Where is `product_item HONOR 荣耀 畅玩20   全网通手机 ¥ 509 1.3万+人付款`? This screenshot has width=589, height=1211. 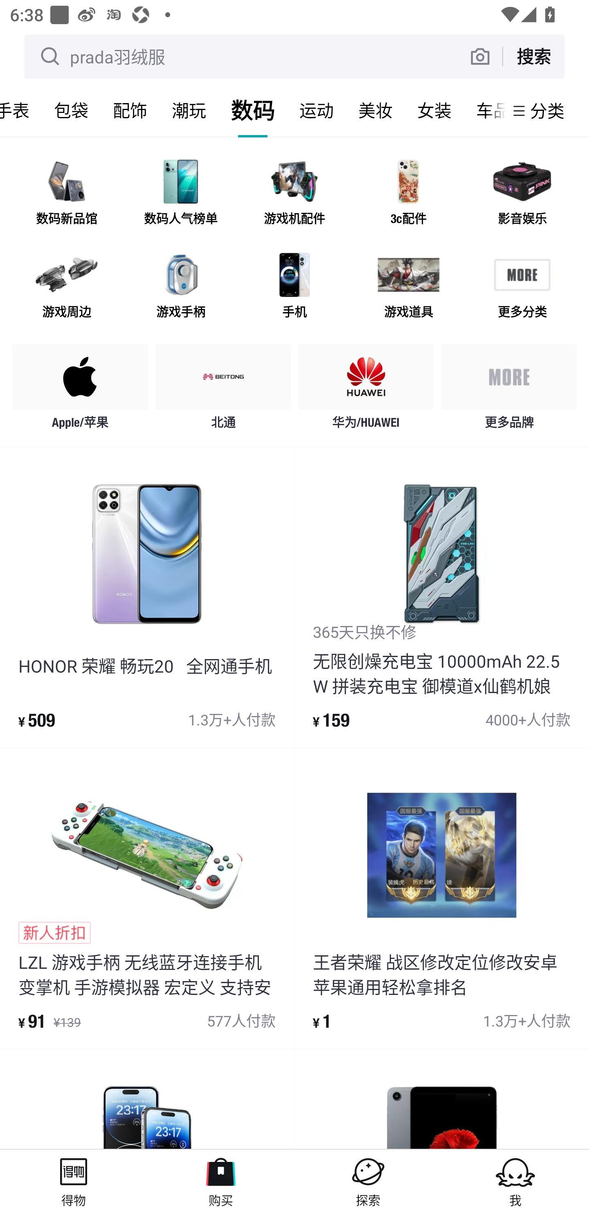 product_item HONOR 荣耀 畅玩20   全网通手机 ¥ 509 1.3万+人付款 is located at coordinates (147, 597).